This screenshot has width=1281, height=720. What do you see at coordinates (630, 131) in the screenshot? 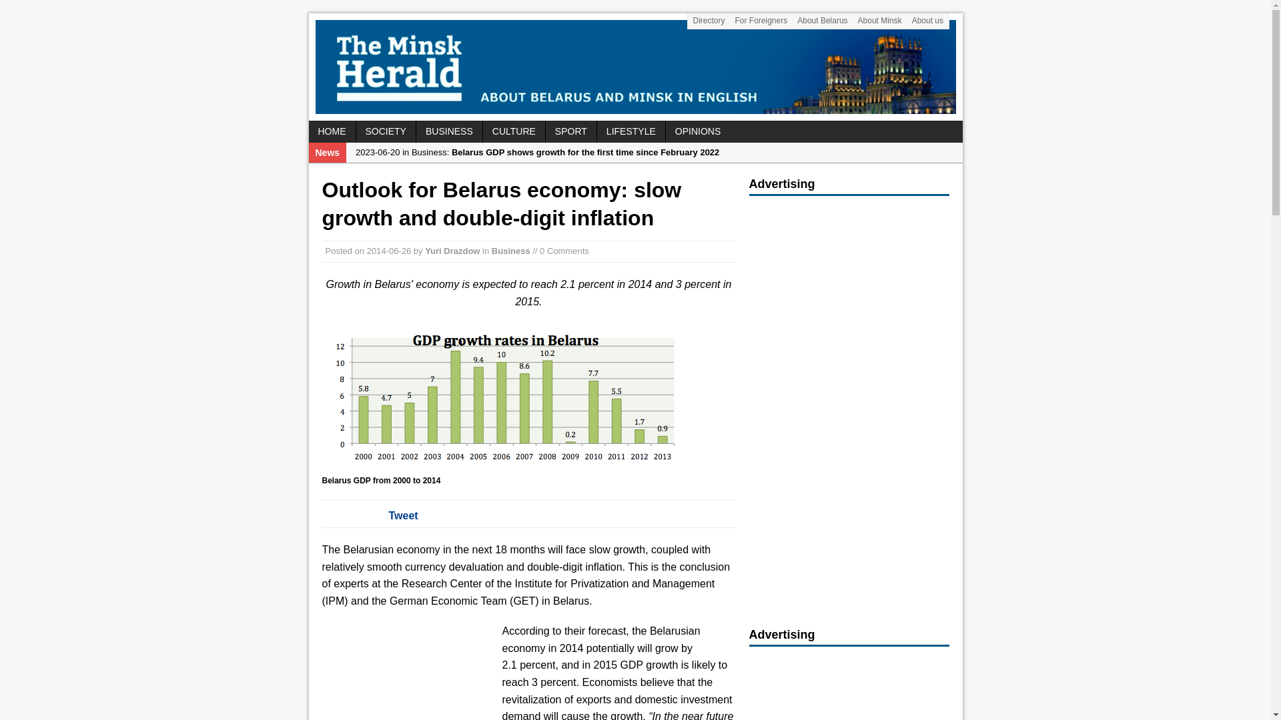
I see `LIFESTYLE` at bounding box center [630, 131].